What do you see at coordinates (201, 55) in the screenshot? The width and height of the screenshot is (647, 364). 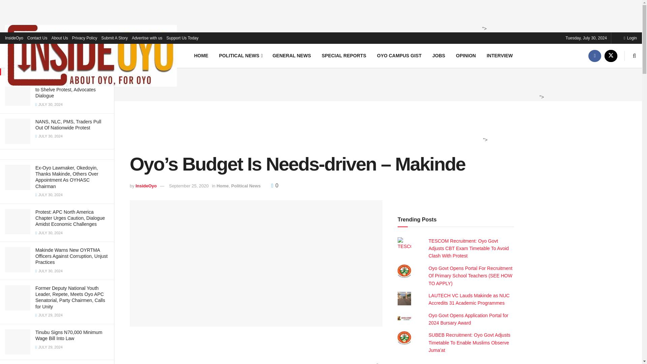 I see `HOME` at bounding box center [201, 55].